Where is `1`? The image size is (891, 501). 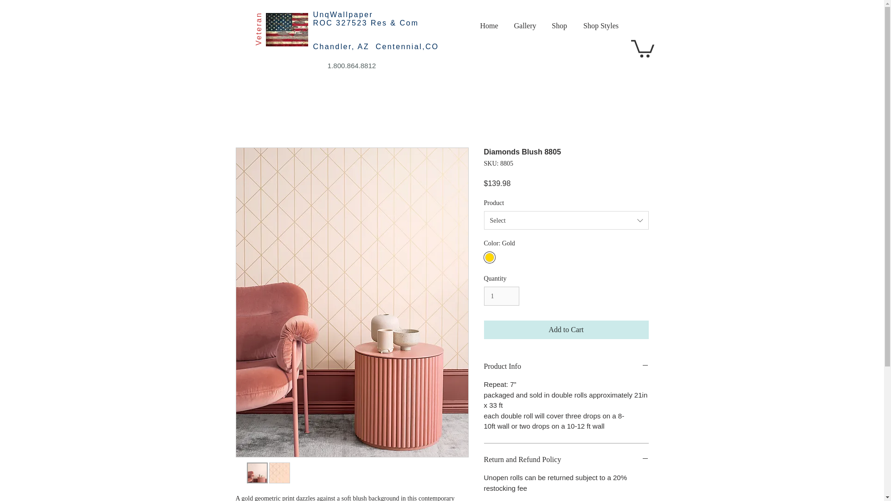 1 is located at coordinates (501, 296).